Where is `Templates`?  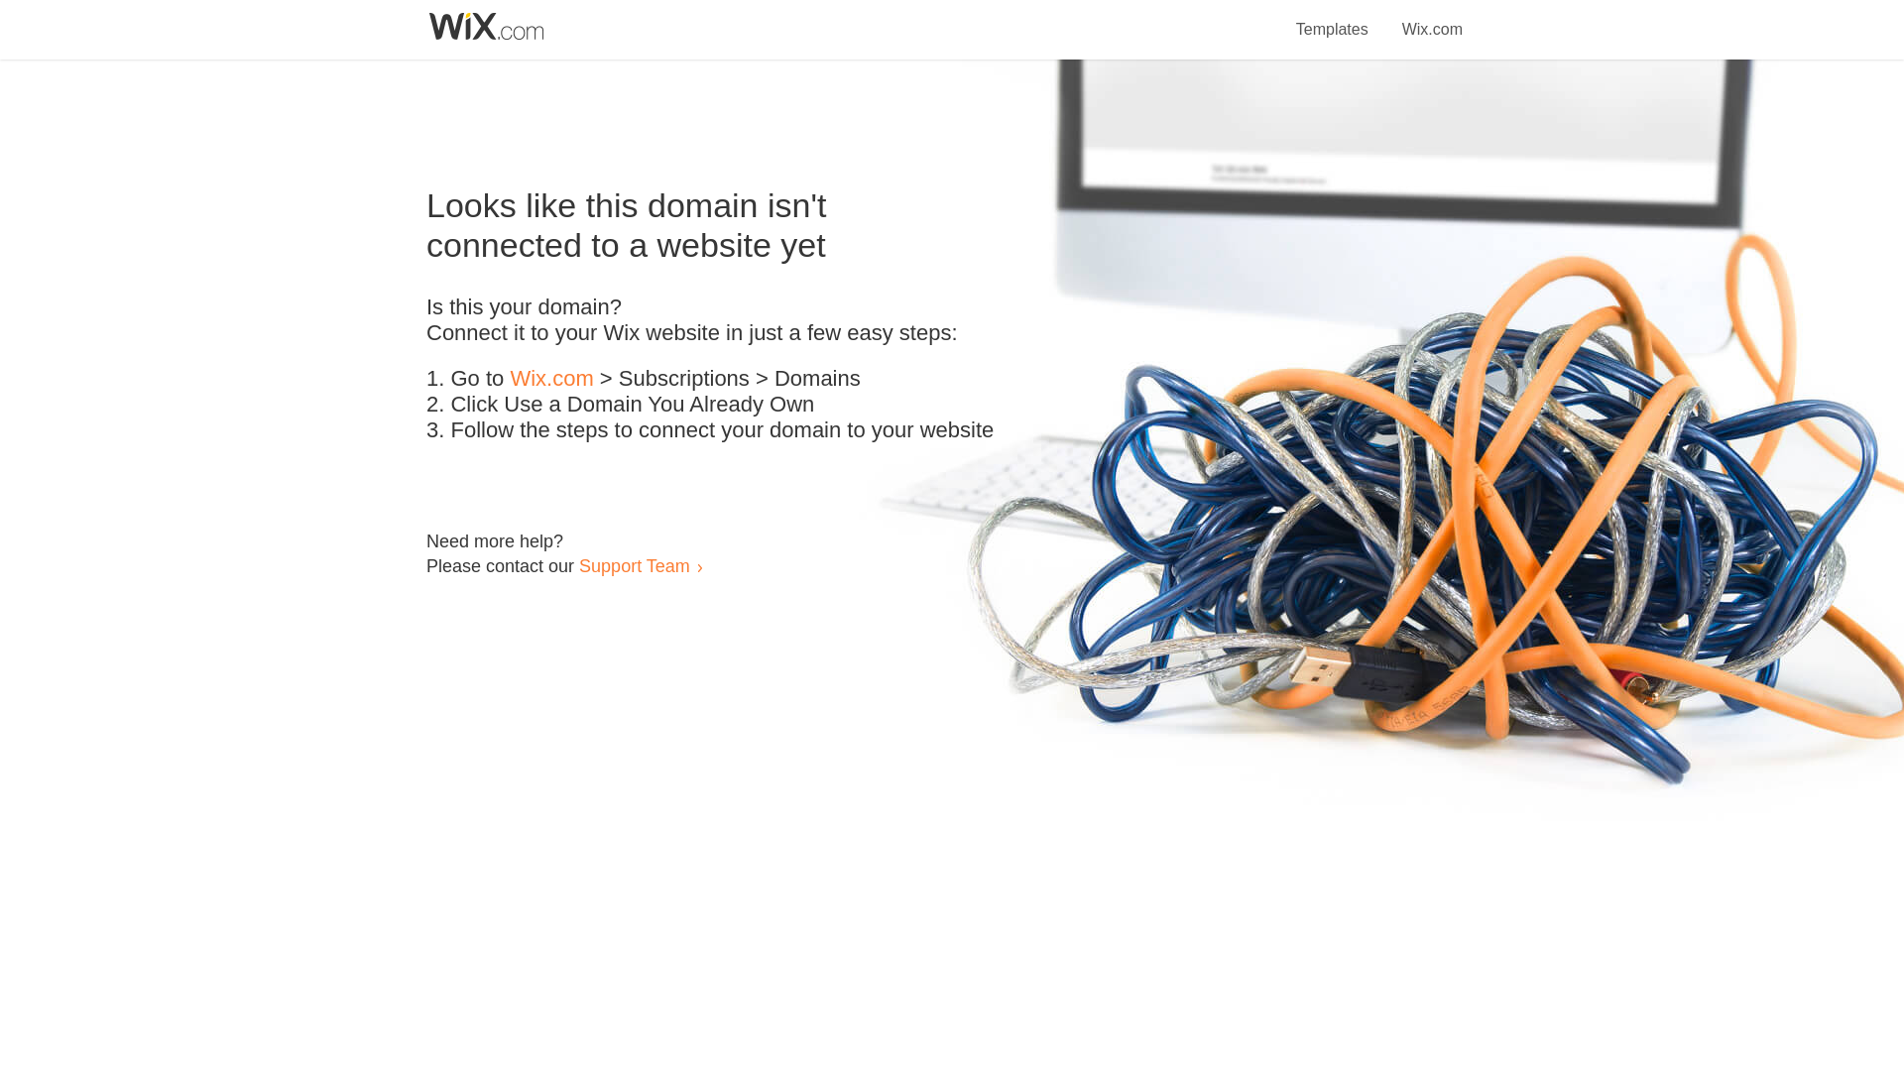
Templates is located at coordinates (1333, 18).